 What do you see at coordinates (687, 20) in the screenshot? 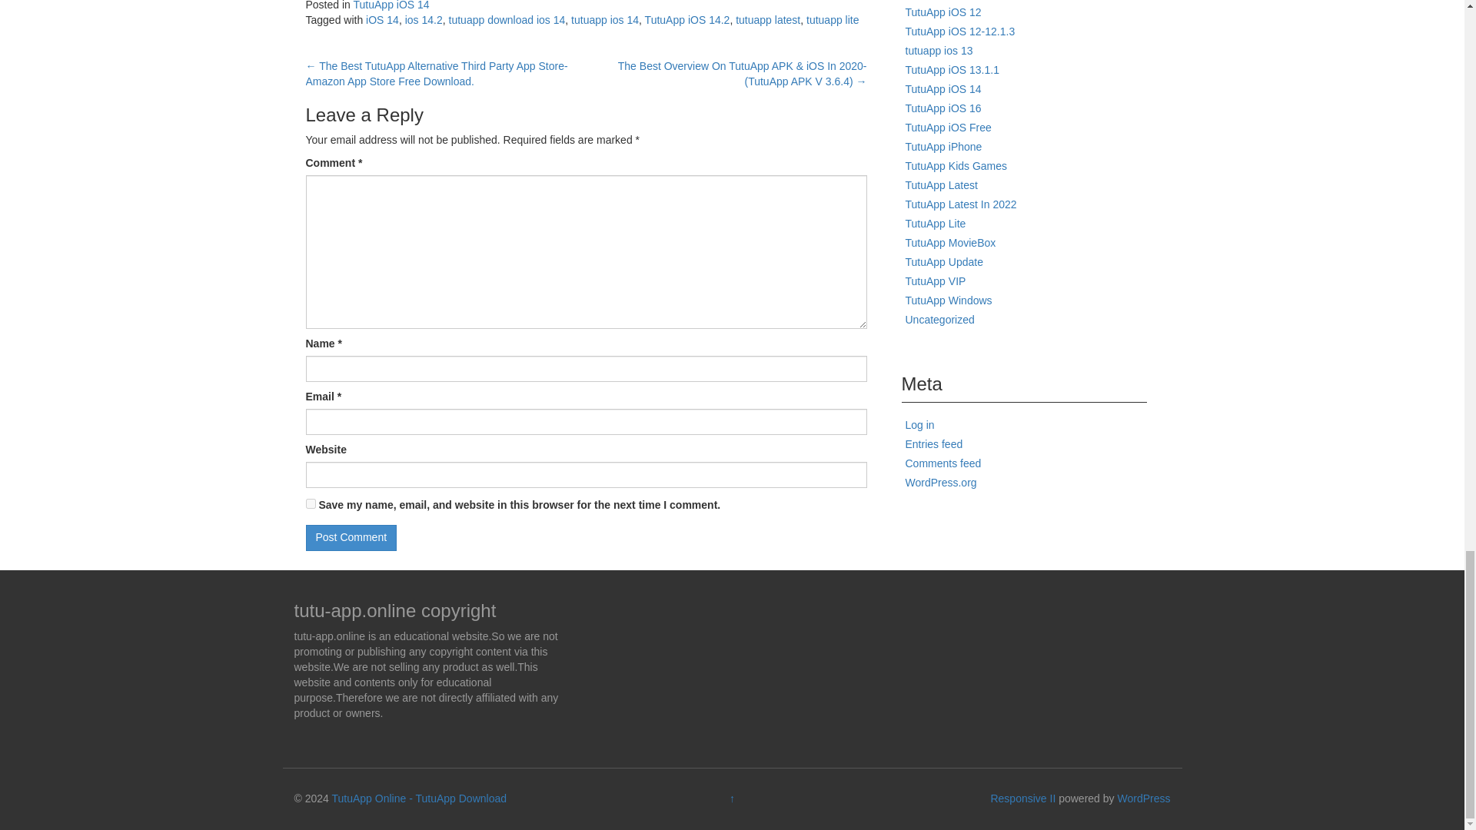
I see `TutuApp iOS 14.2` at bounding box center [687, 20].